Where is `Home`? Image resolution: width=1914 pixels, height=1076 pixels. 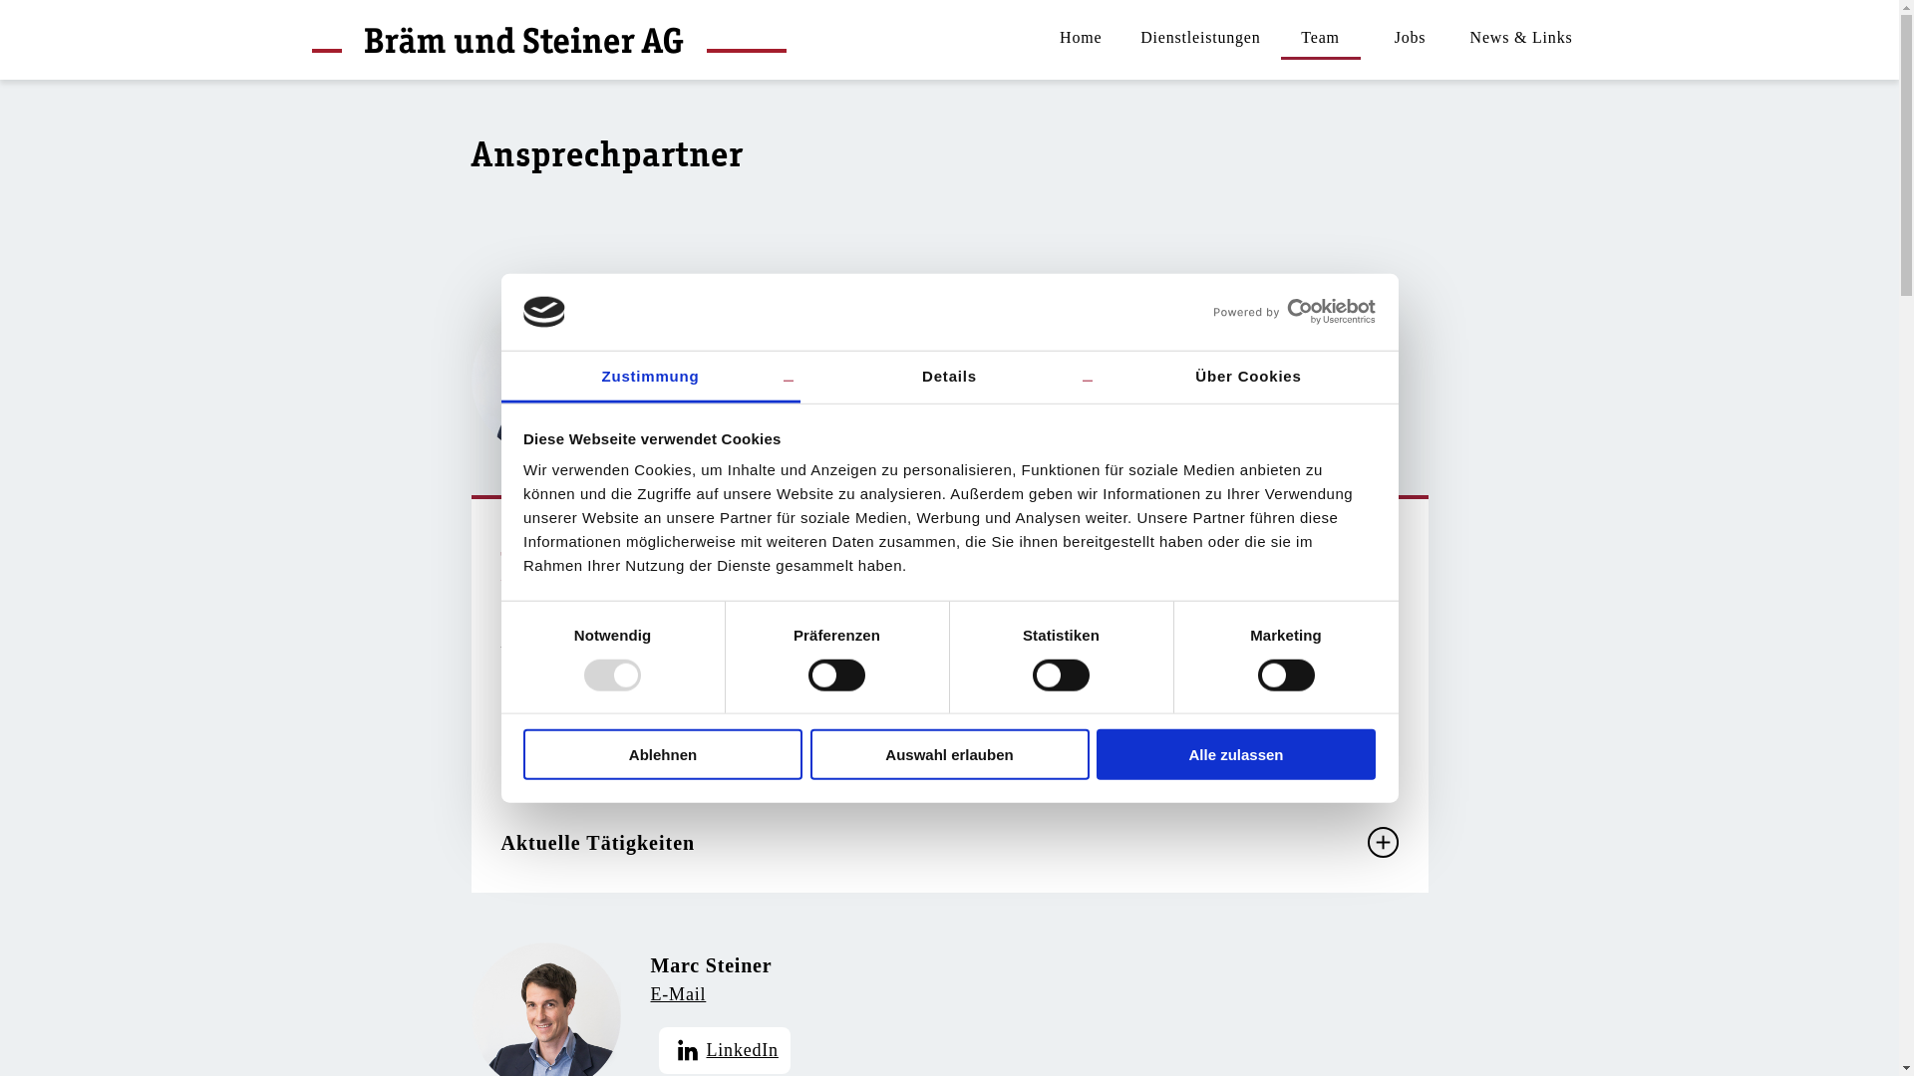
Home is located at coordinates (1081, 40).